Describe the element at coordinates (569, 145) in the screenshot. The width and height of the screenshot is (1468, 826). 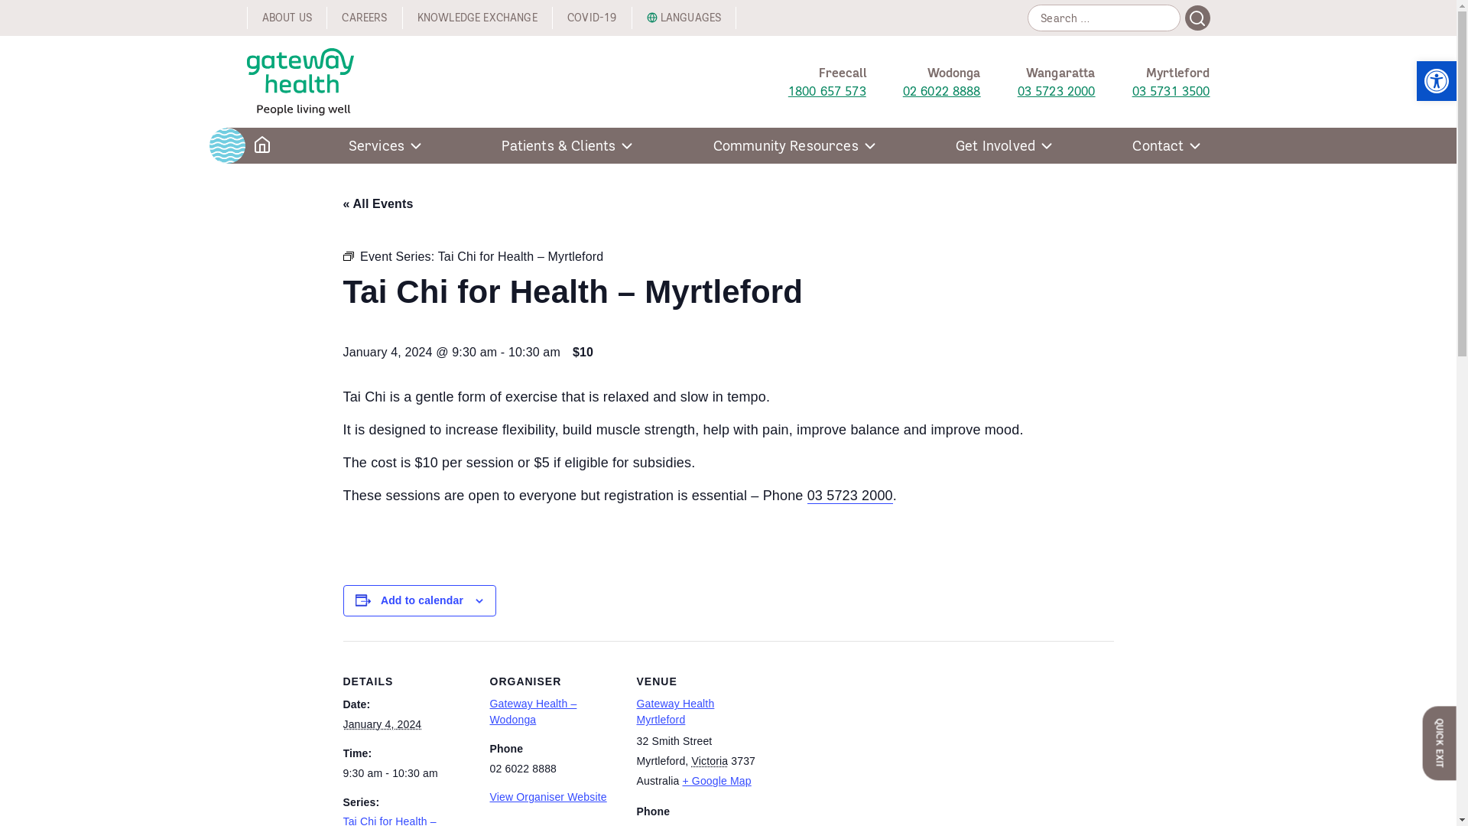
I see `Patients & Clients` at that location.